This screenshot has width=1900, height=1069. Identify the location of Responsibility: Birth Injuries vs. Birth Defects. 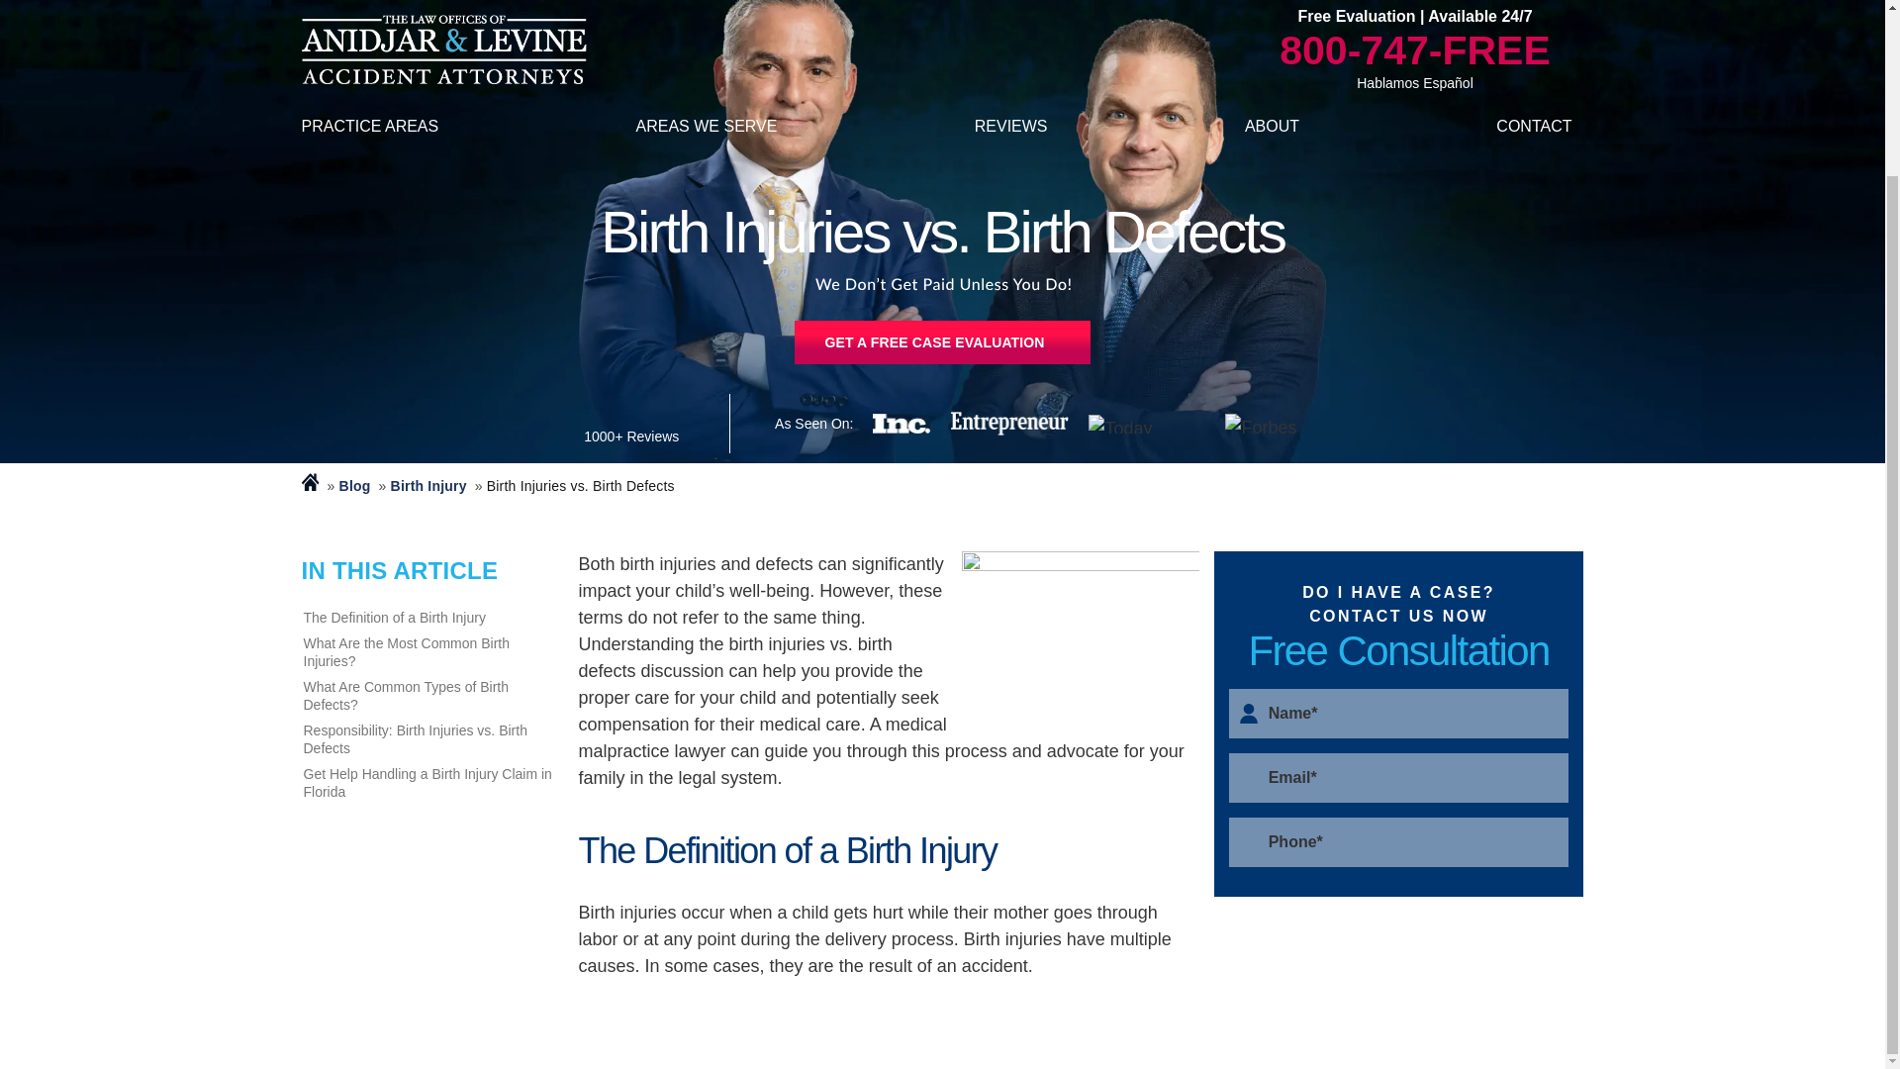
(429, 738).